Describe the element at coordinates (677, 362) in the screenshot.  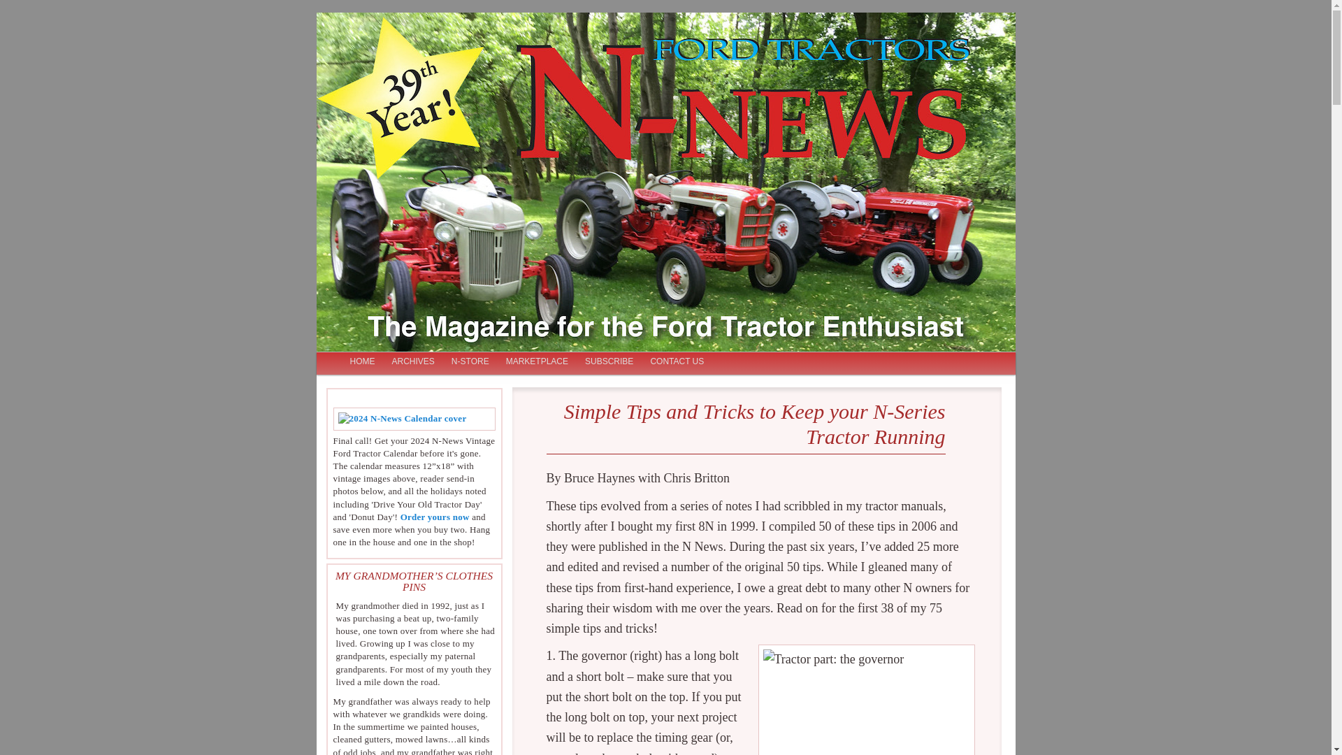
I see `CONTACT US` at that location.